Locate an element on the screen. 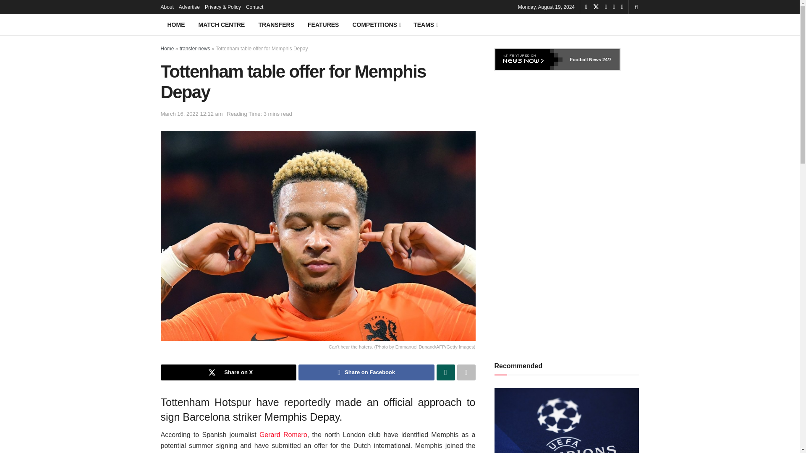  COMPETITIONS is located at coordinates (376, 24).